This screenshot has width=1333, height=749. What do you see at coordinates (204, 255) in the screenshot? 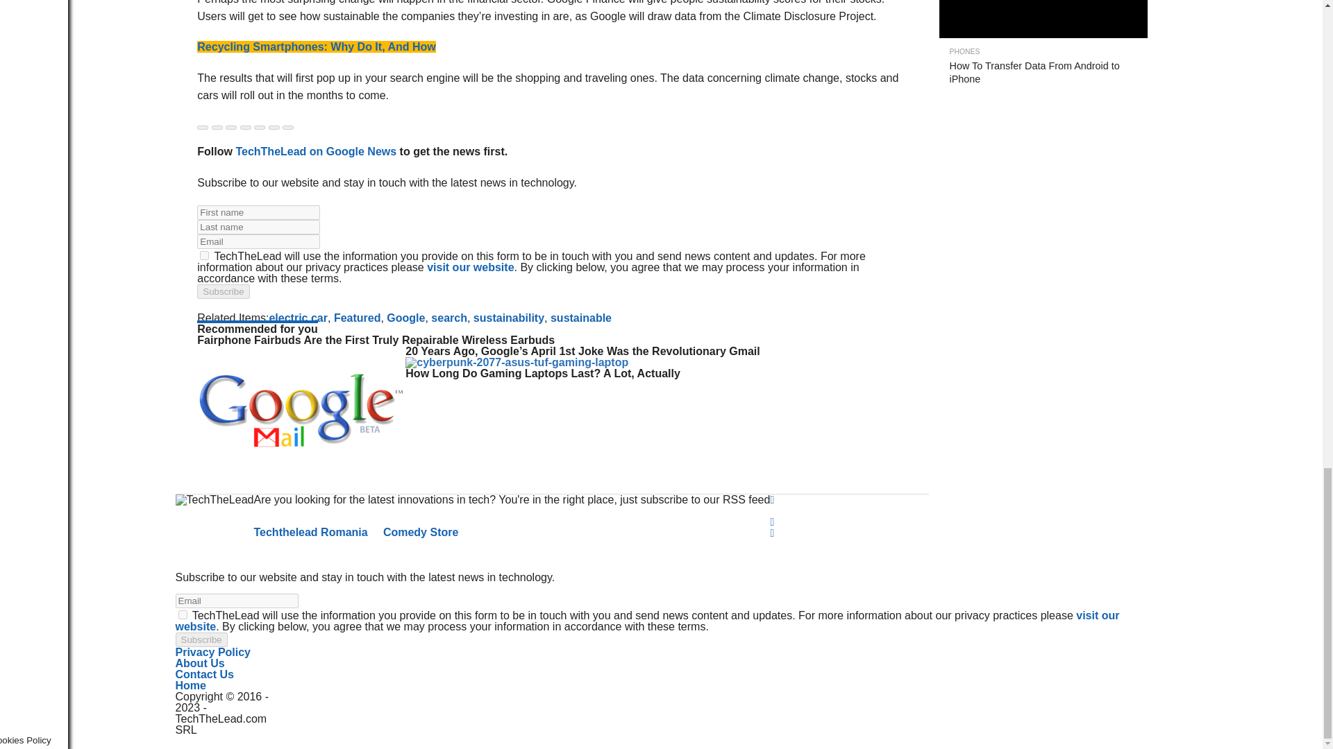
I see `1` at bounding box center [204, 255].